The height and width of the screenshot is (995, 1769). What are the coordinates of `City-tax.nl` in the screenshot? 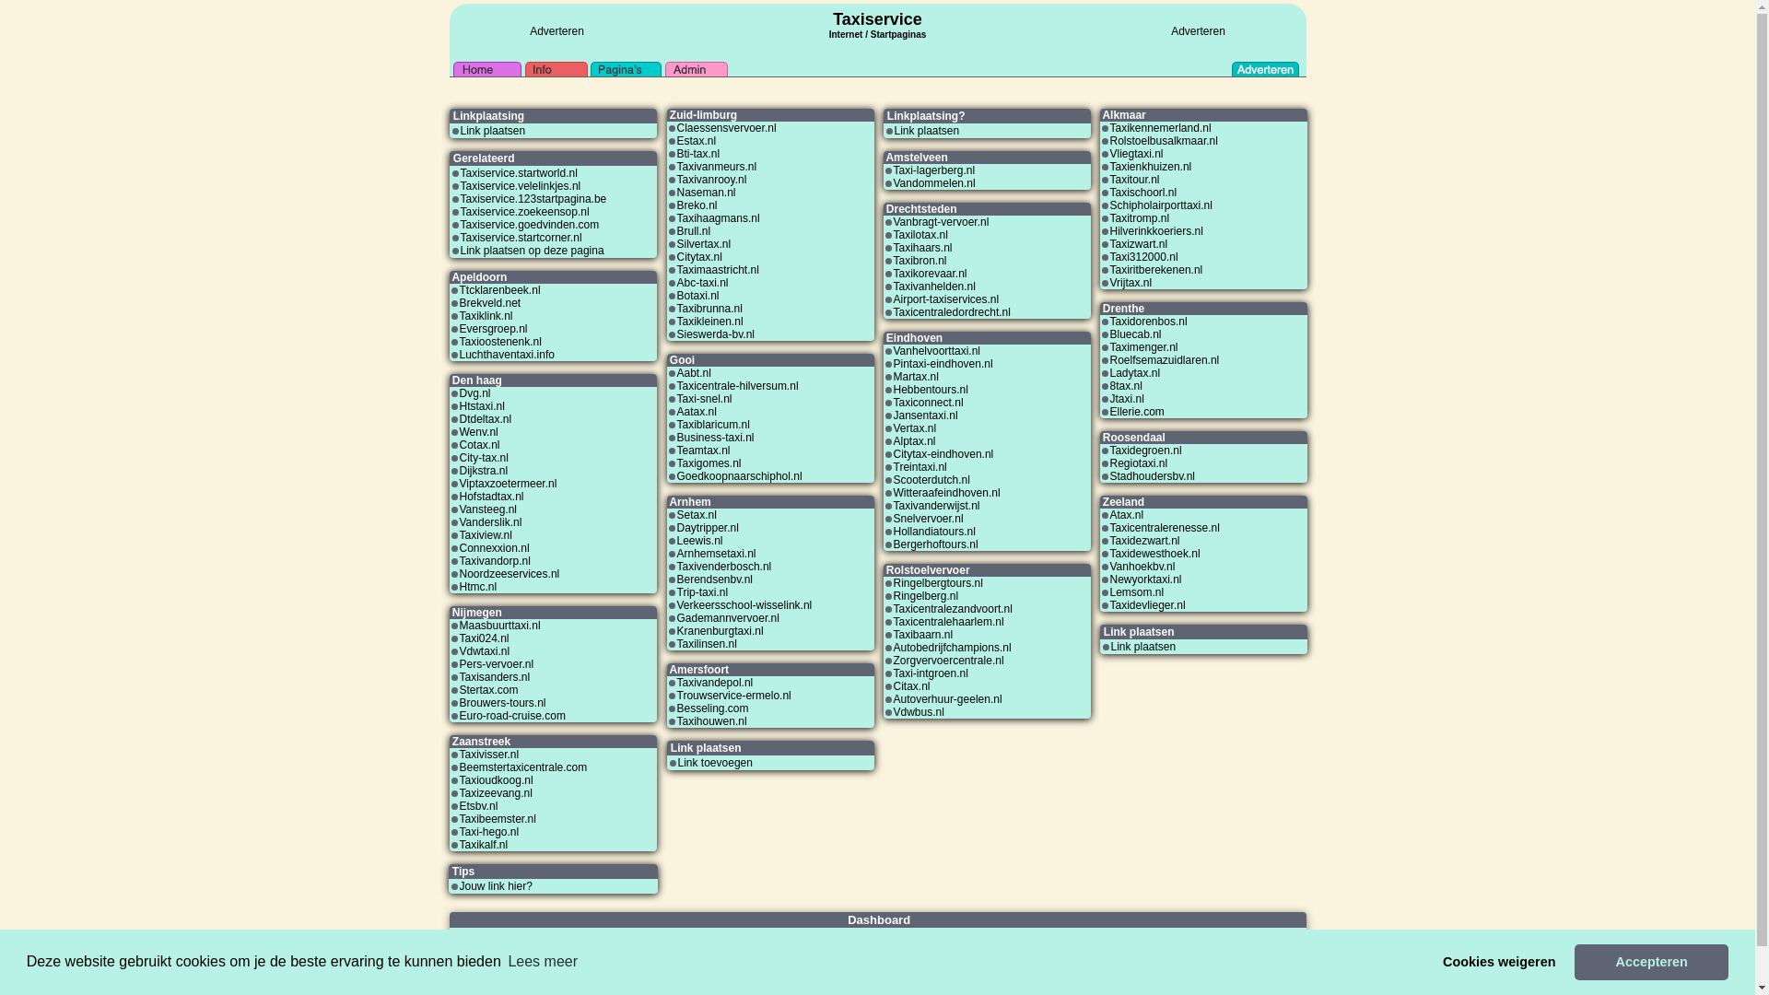 It's located at (483, 458).